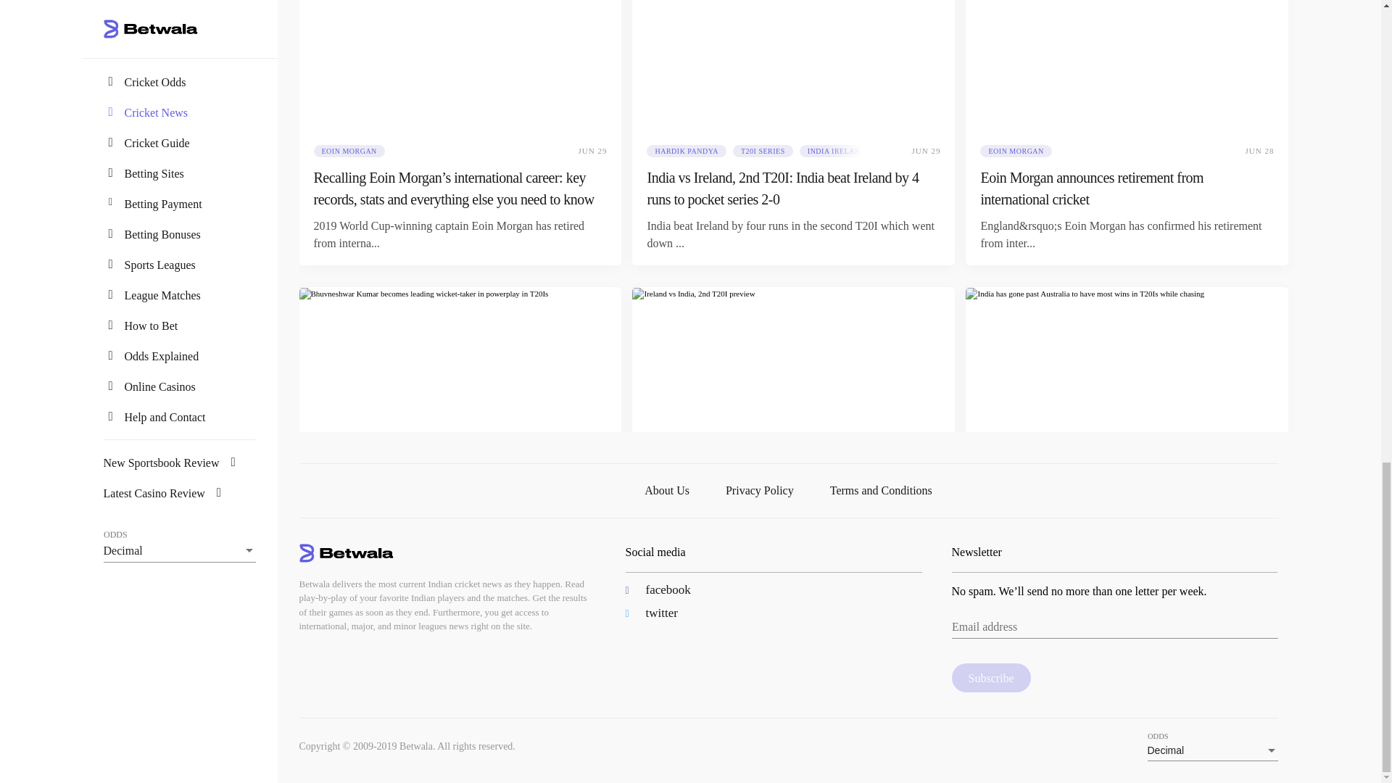  What do you see at coordinates (687, 151) in the screenshot?
I see `HARDIK PANDYA` at bounding box center [687, 151].